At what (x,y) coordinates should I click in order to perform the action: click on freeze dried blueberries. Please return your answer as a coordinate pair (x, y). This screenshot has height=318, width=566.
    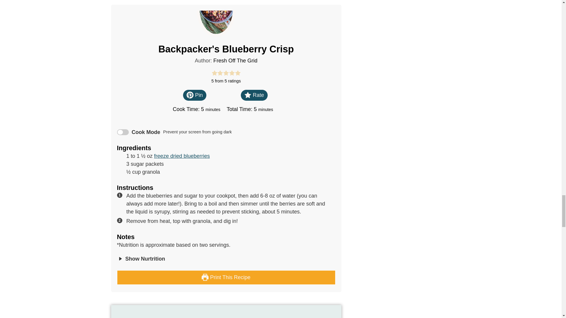
    Looking at the image, I should click on (182, 156).